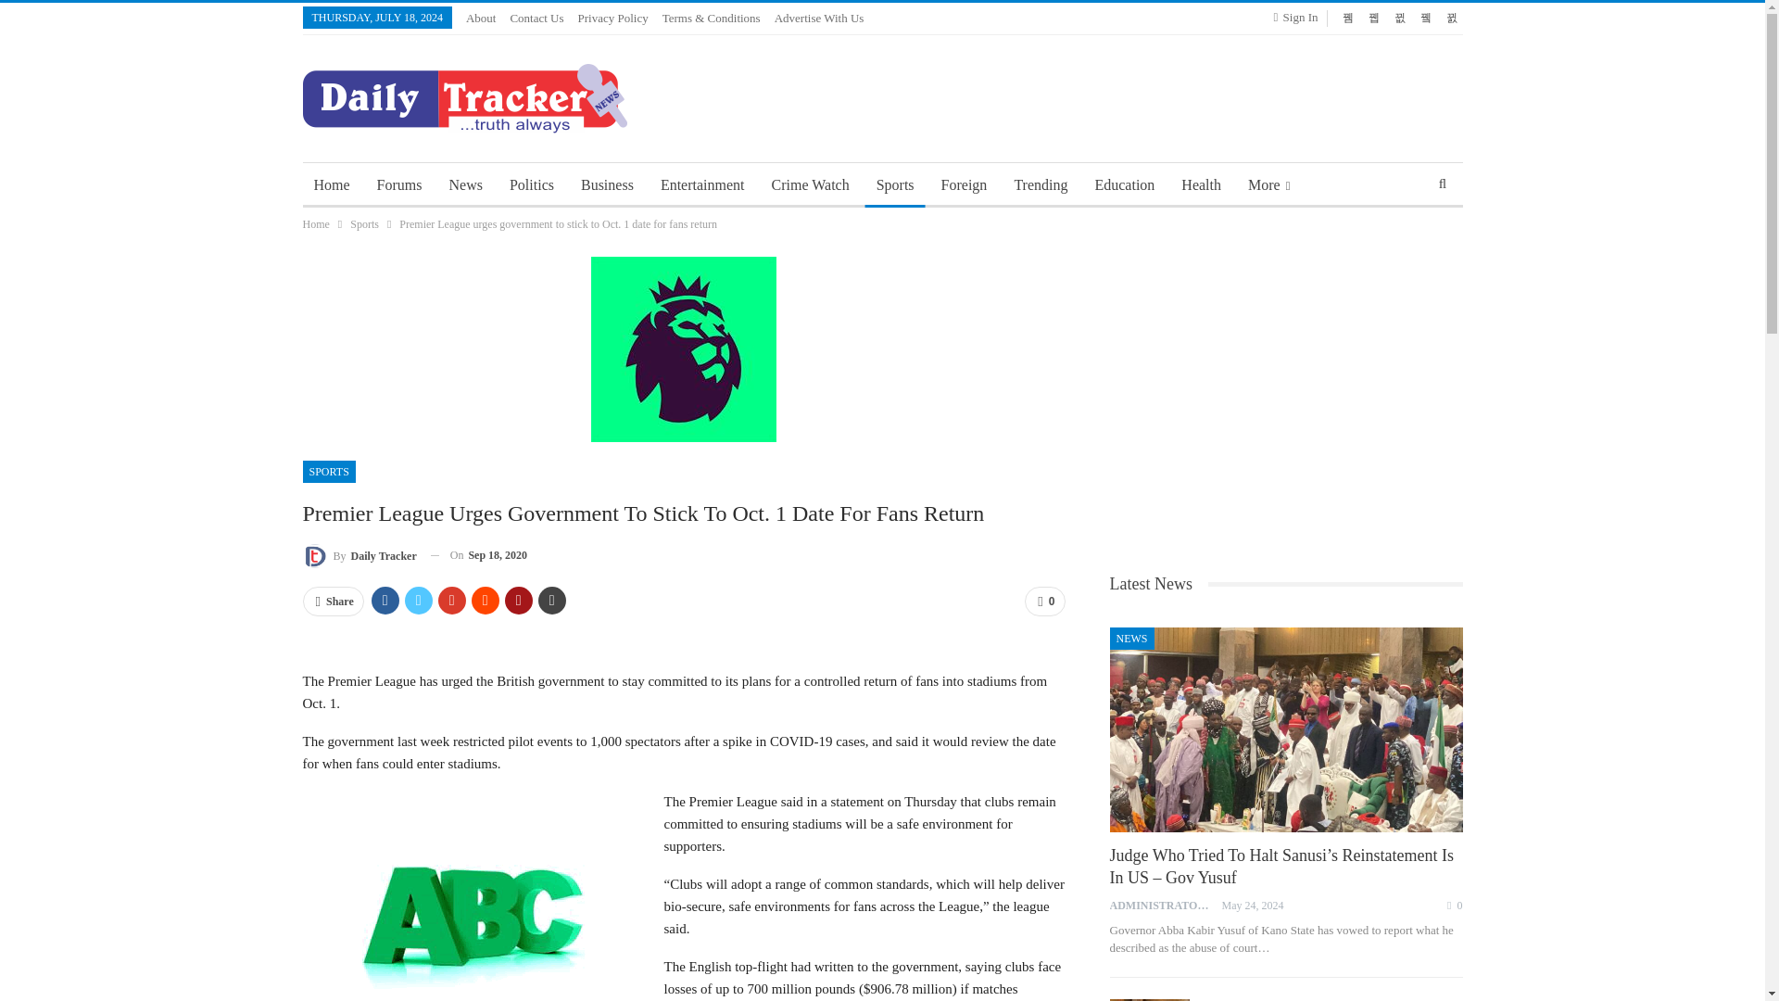  I want to click on Privacy Policy, so click(613, 18).